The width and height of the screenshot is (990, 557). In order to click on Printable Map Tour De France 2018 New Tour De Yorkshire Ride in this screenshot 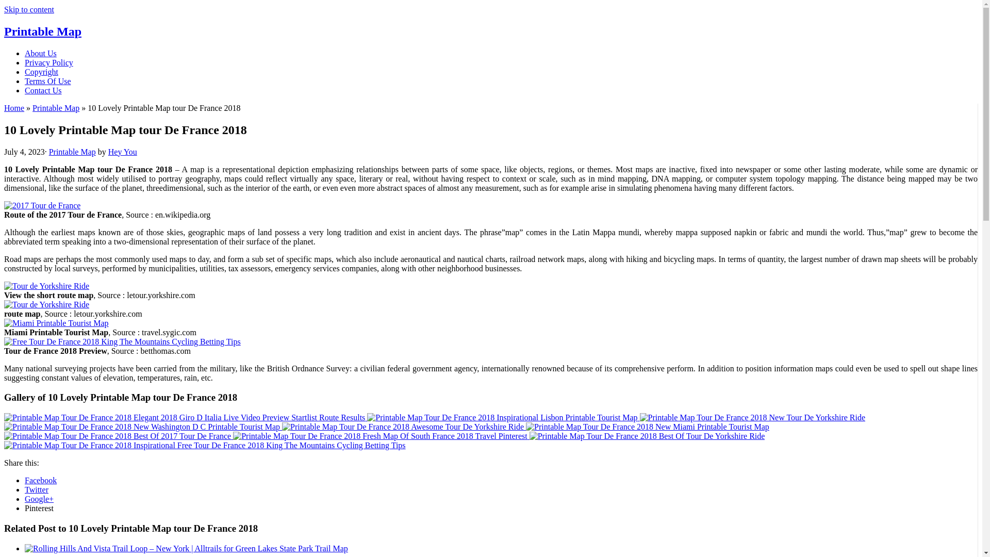, I will do `click(752, 418)`.